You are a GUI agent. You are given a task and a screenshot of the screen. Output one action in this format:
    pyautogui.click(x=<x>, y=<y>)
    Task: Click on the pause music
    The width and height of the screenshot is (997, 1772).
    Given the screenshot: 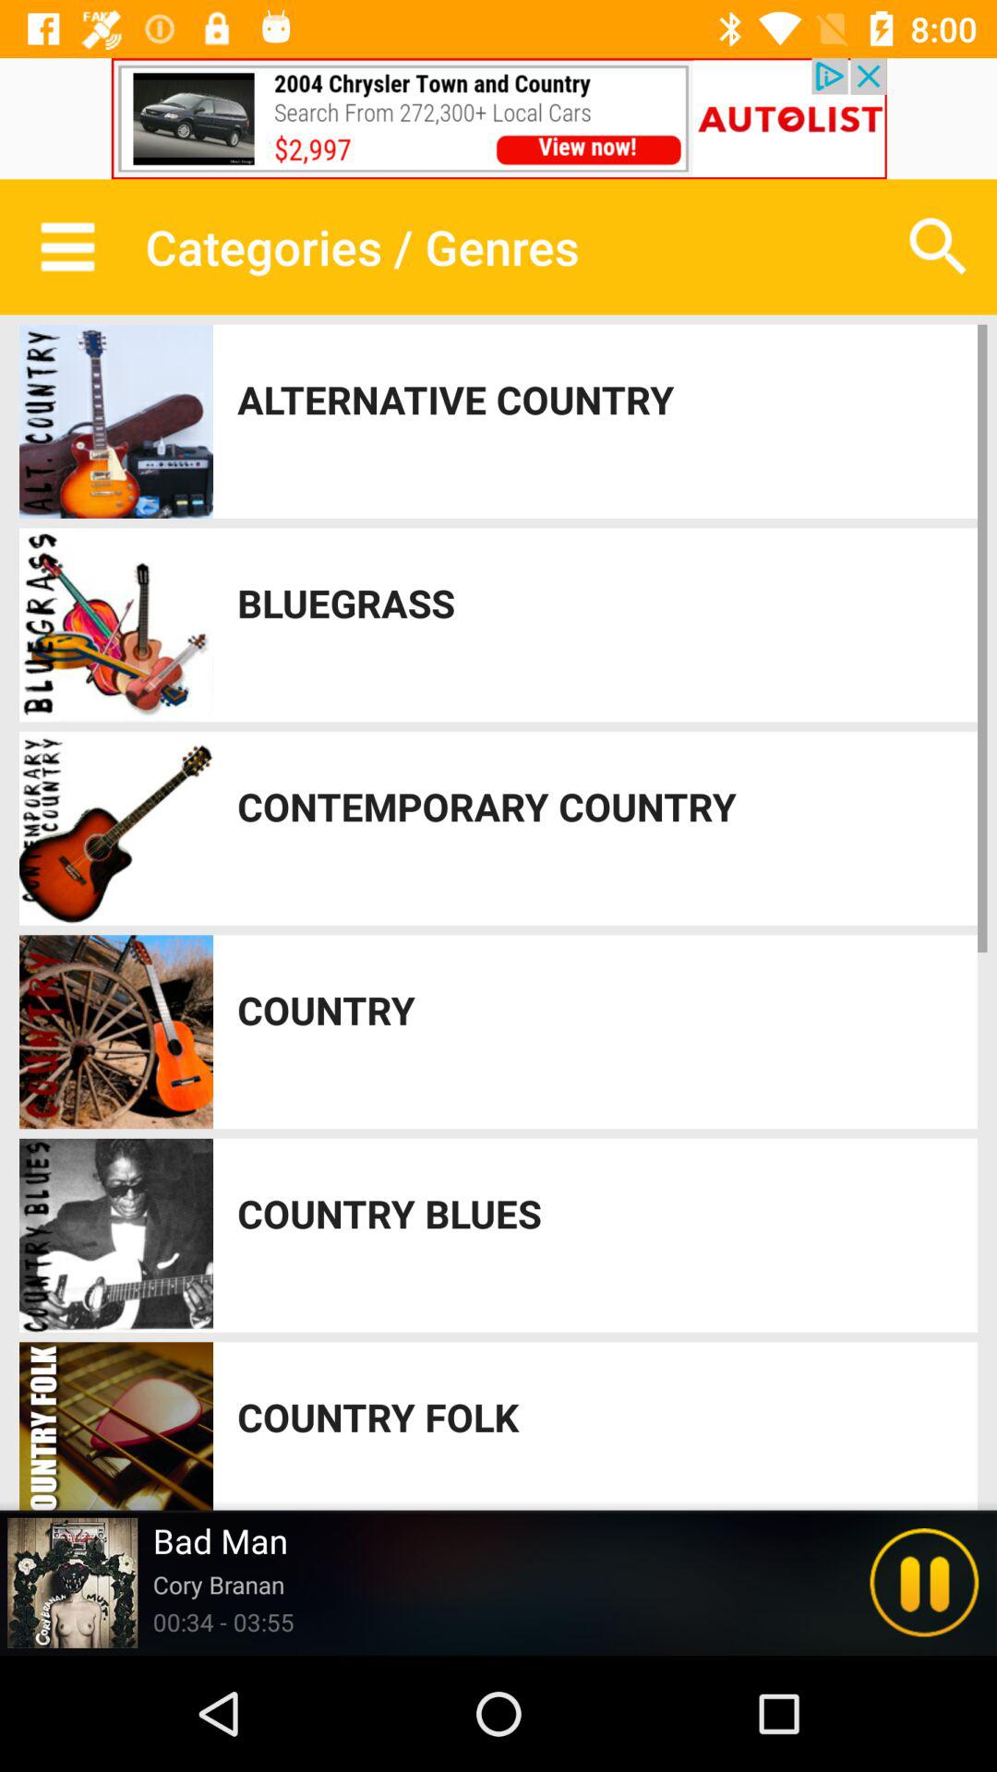 What is the action you would take?
    pyautogui.click(x=924, y=1583)
    